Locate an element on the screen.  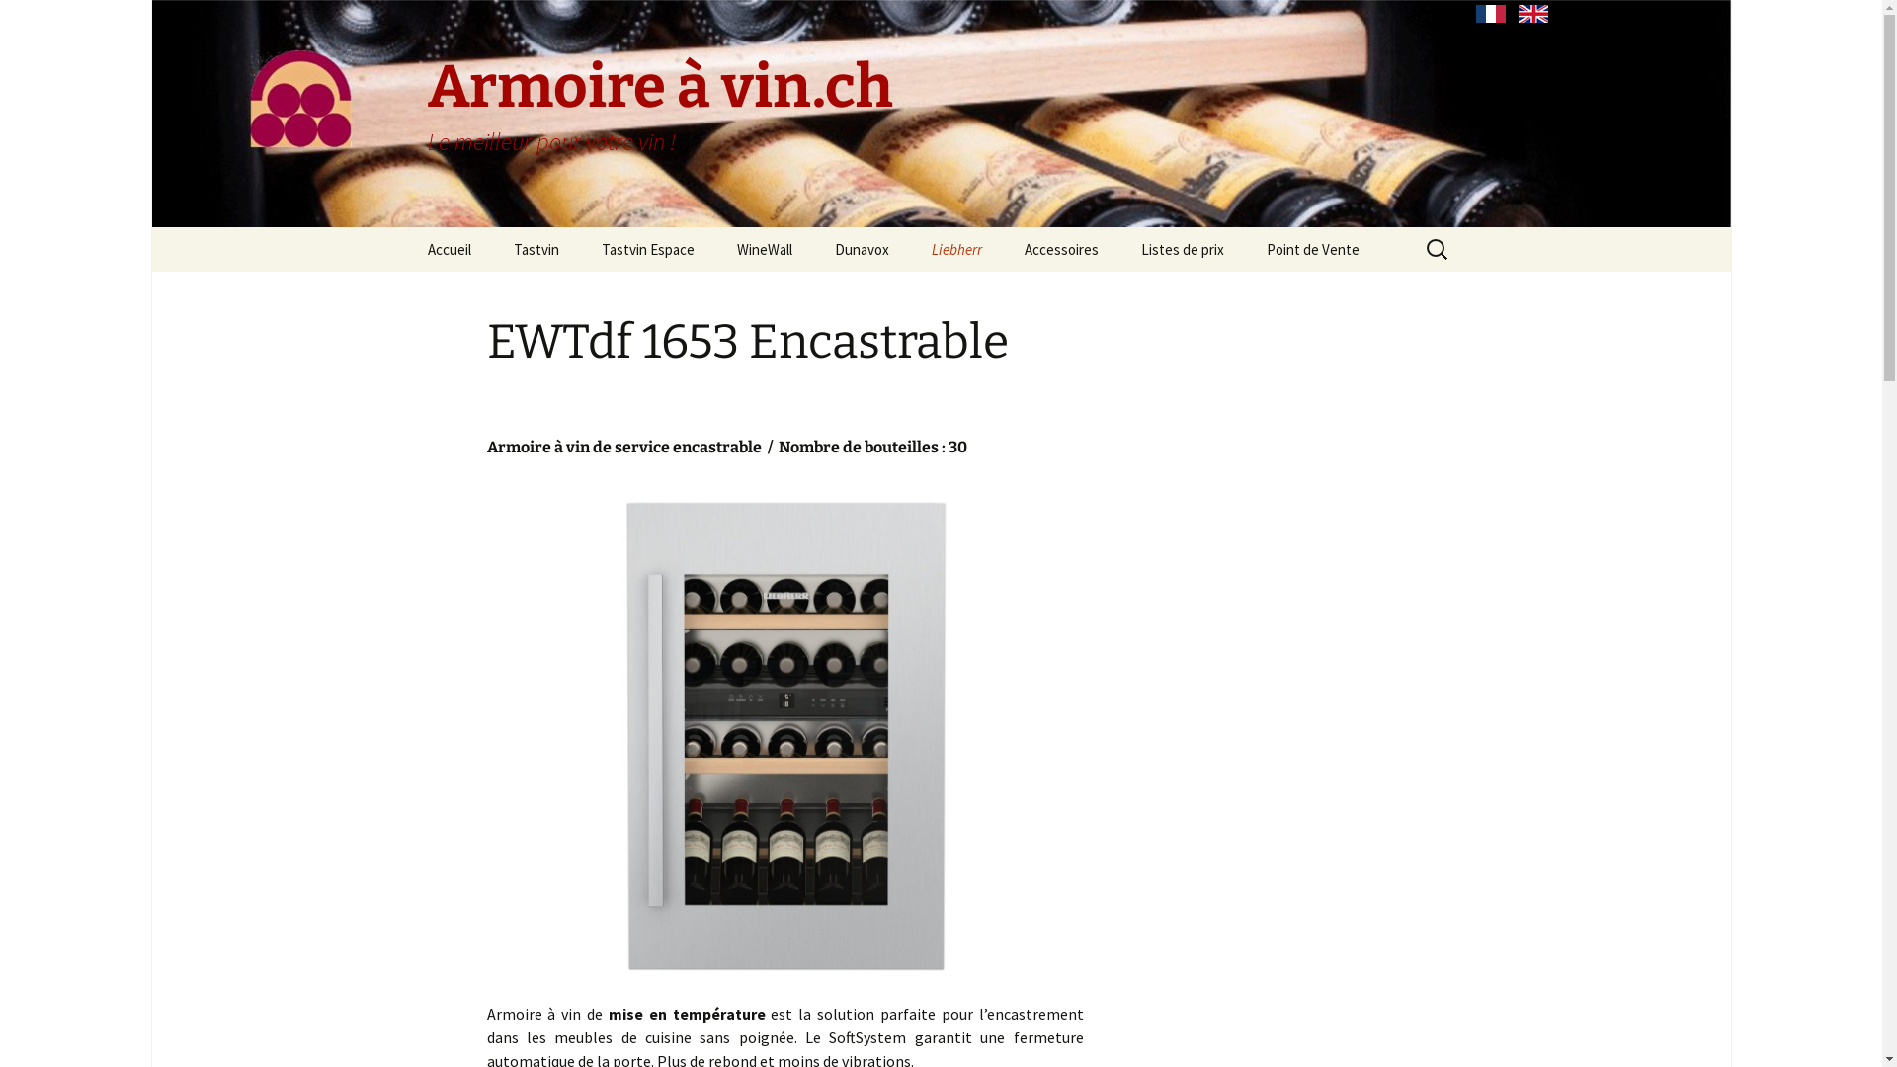
Point de Vente is located at coordinates (1313, 249).